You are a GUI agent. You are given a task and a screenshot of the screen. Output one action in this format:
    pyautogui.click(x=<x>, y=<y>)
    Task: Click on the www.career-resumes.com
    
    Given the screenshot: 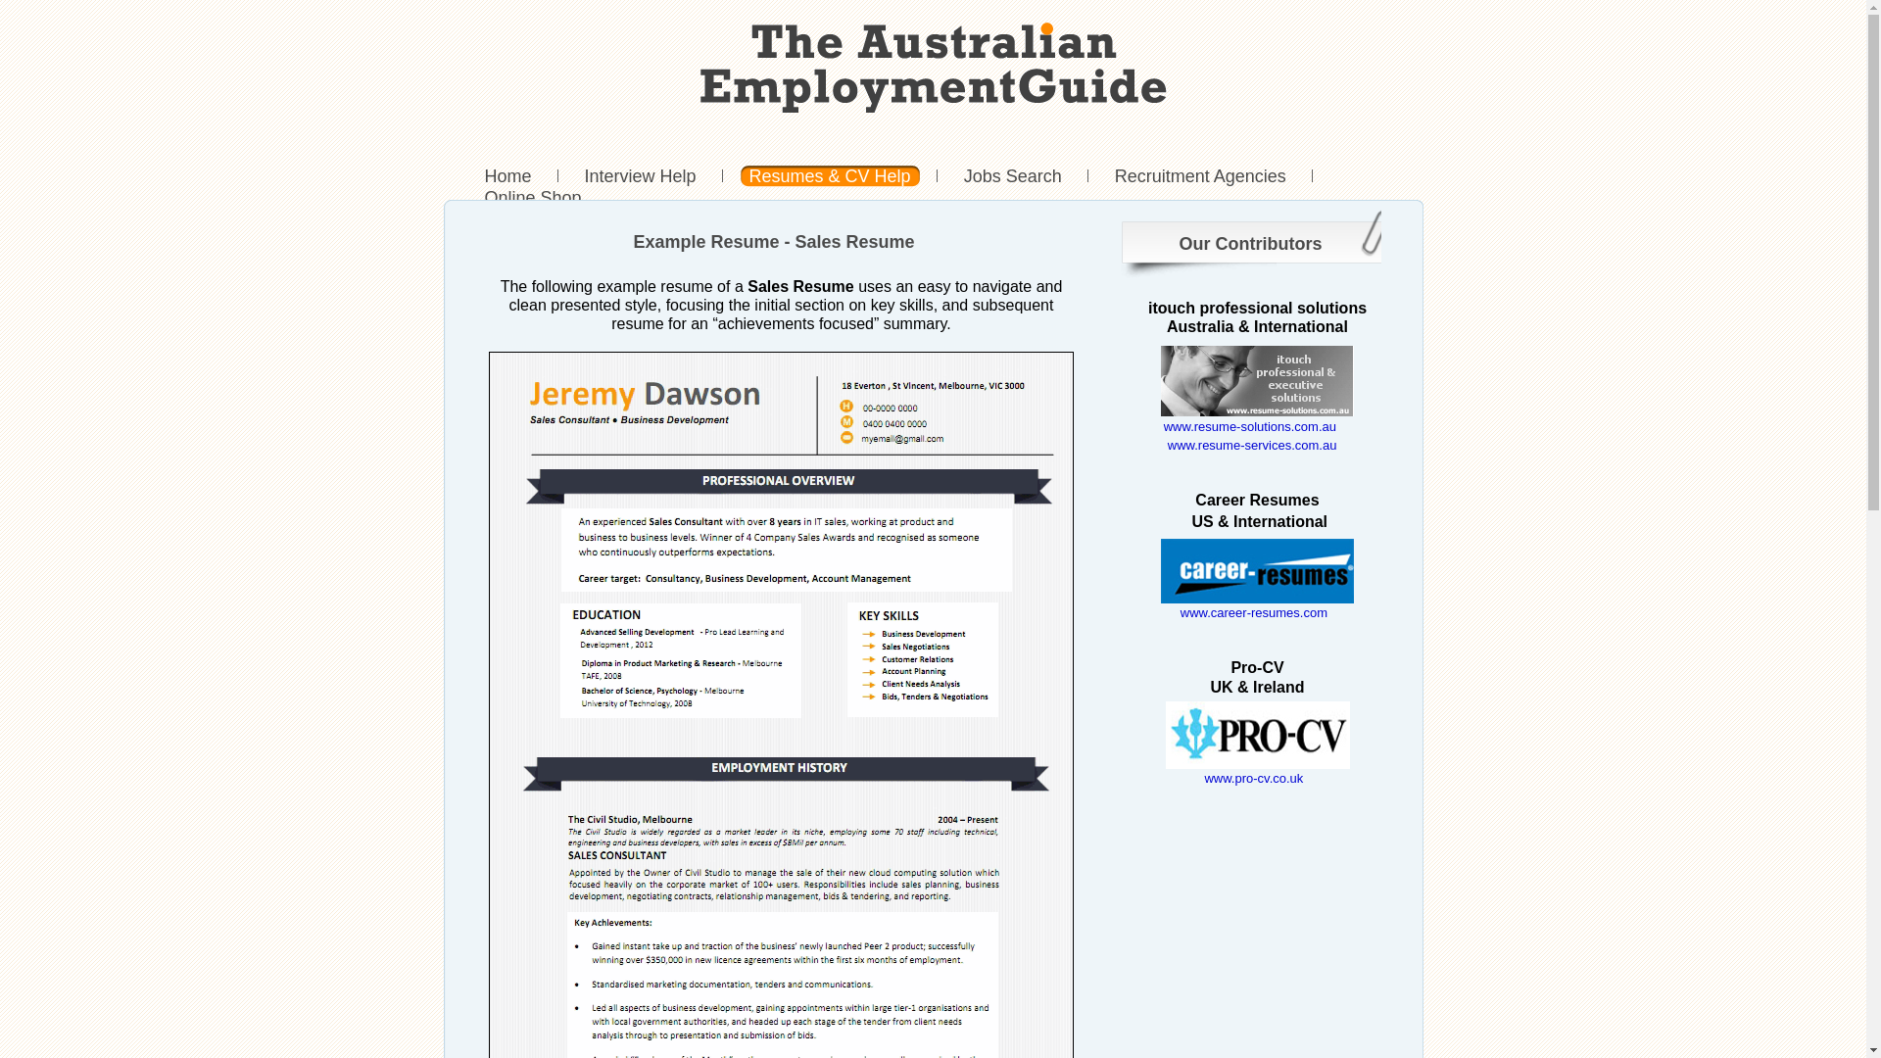 What is the action you would take?
    pyautogui.click(x=1254, y=611)
    